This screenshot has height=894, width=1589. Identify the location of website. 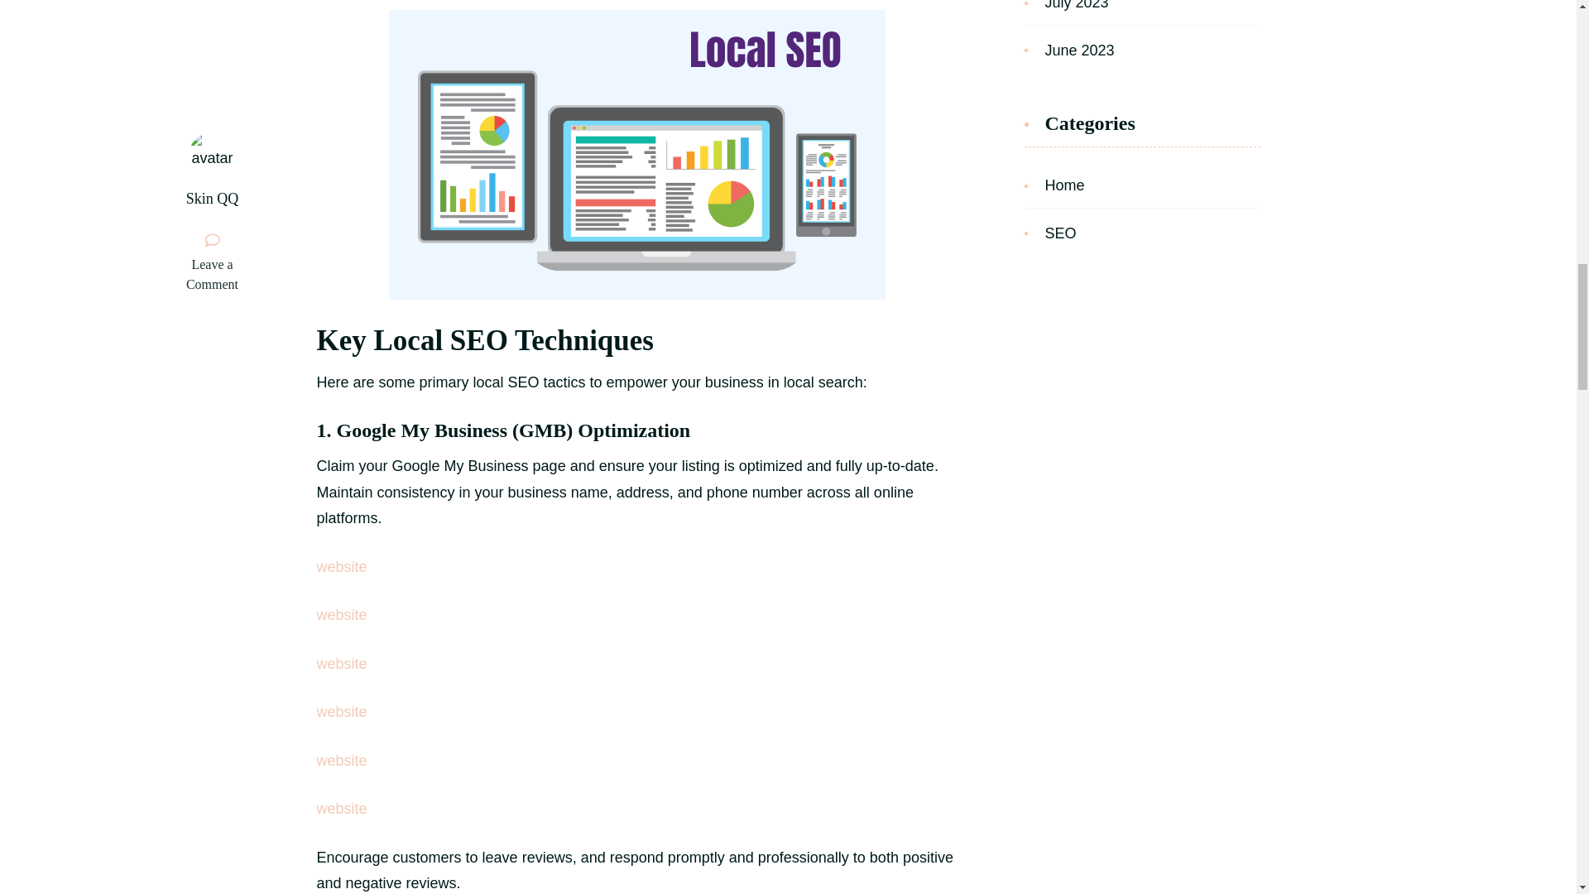
(341, 712).